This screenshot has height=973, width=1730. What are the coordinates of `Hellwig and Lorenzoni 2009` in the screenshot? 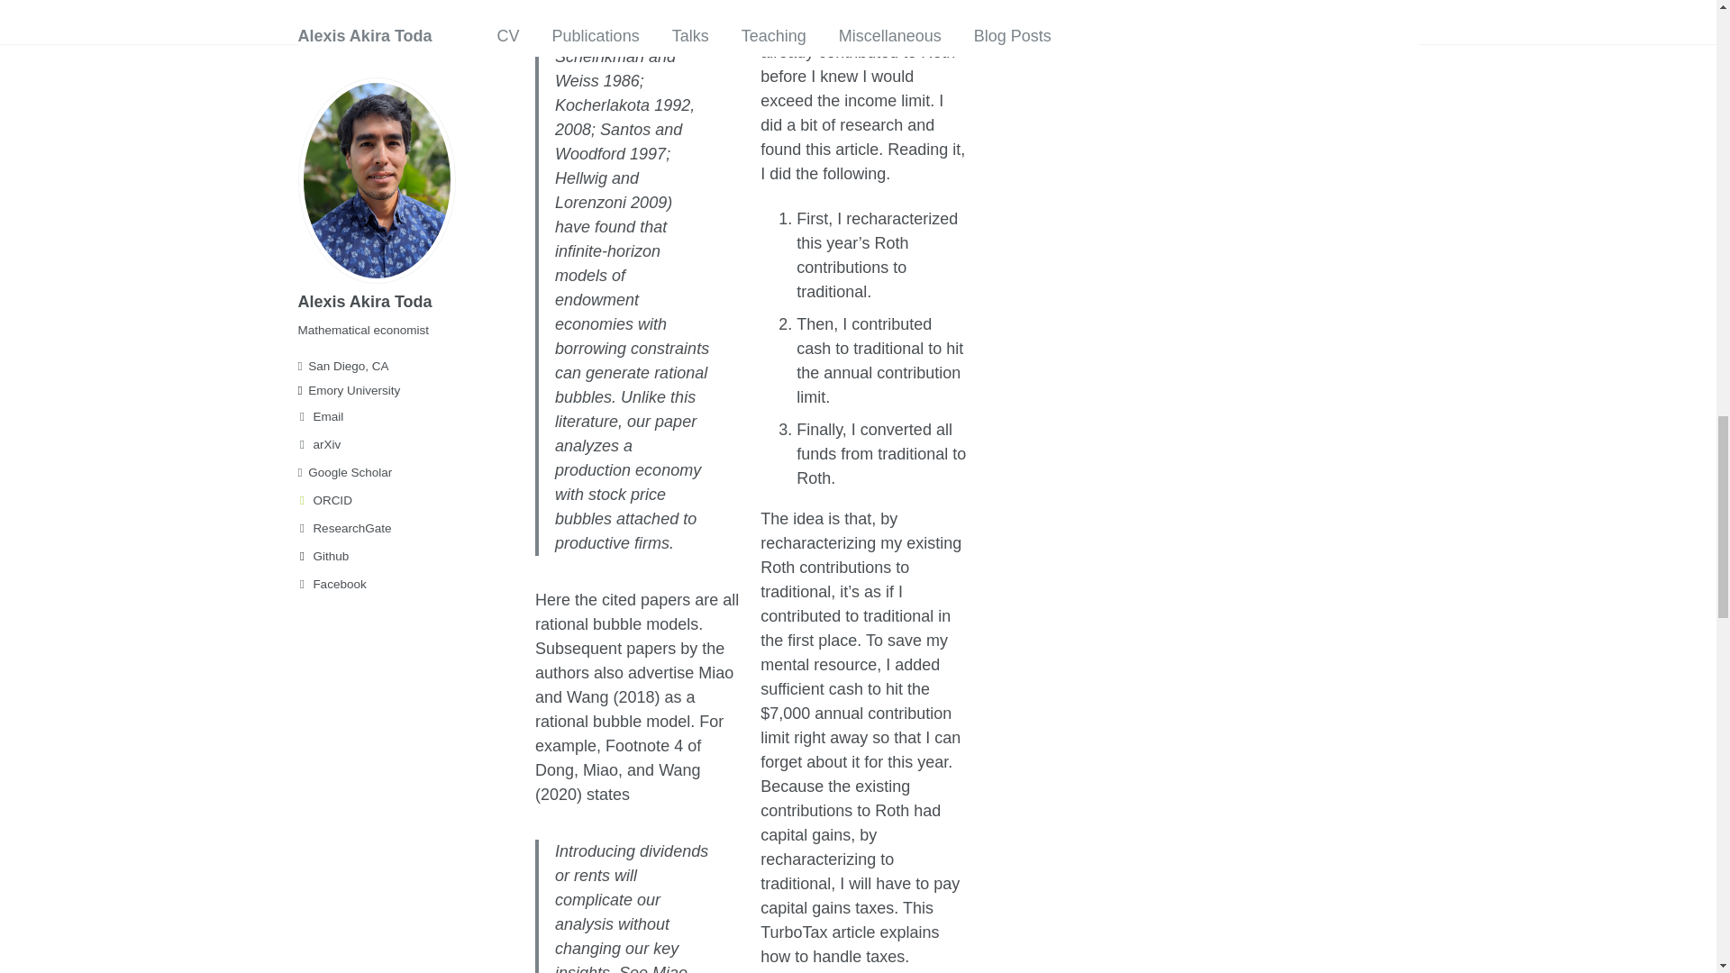 It's located at (611, 190).